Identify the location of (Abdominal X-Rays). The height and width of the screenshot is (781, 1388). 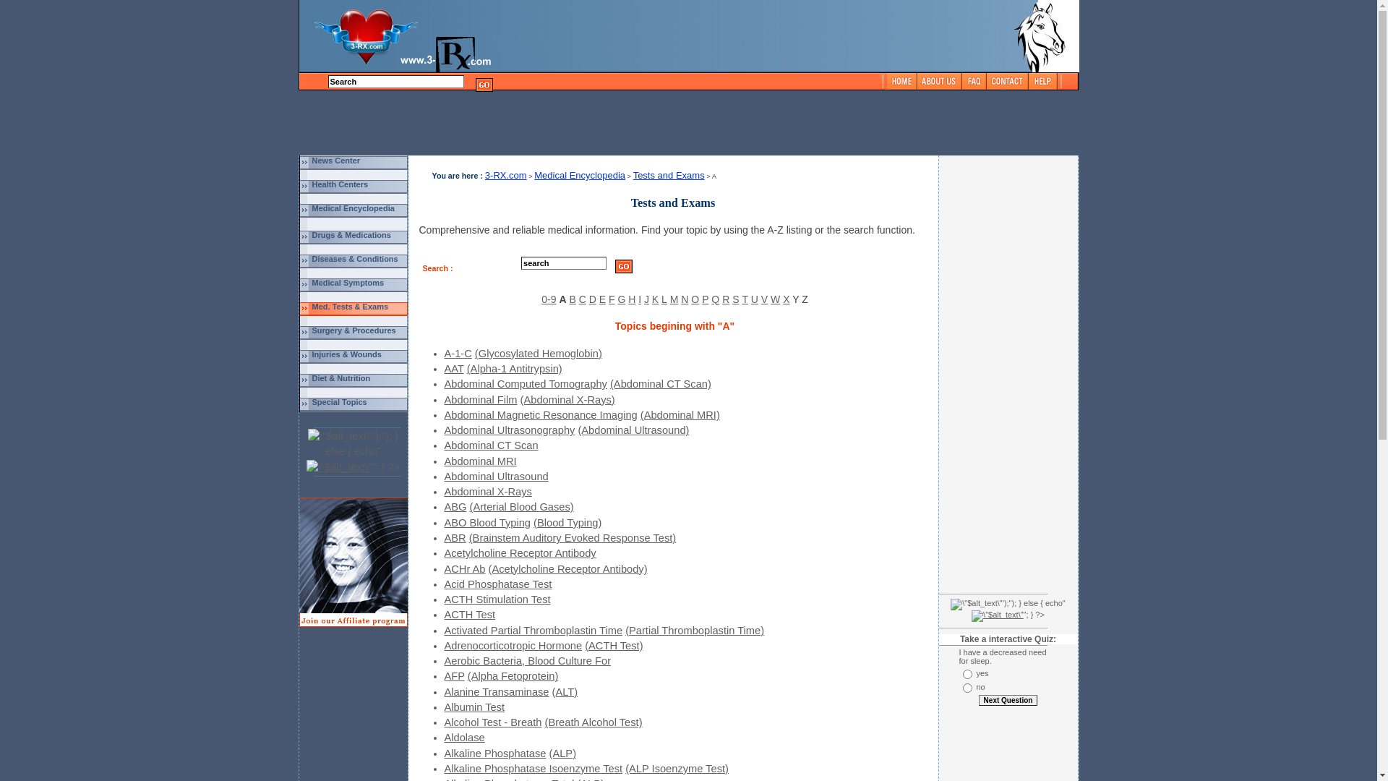
(568, 400).